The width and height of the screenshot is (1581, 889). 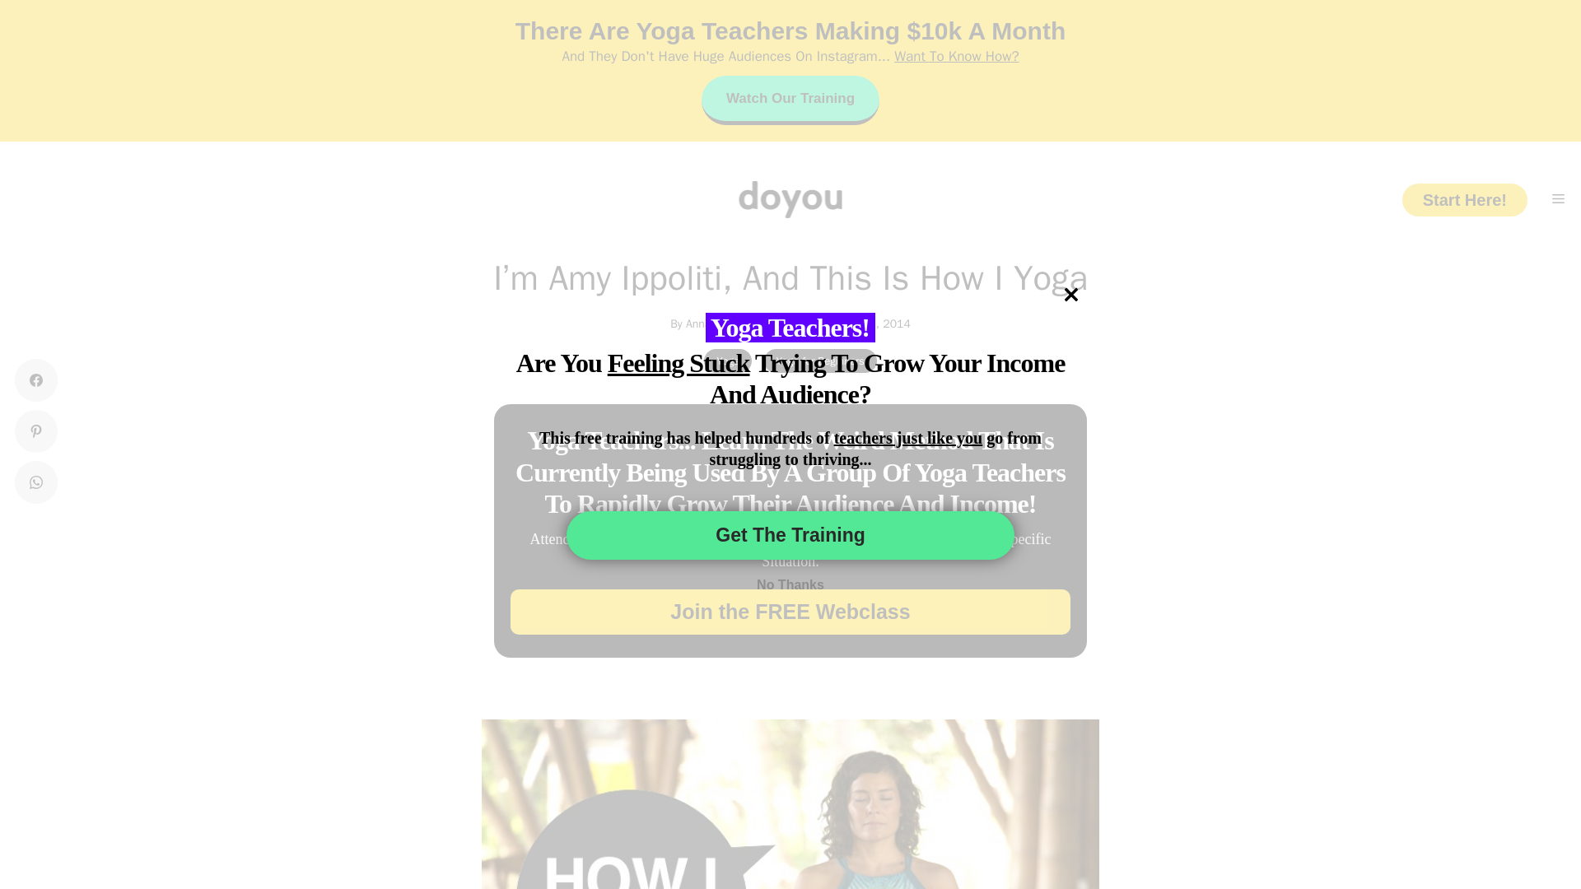 What do you see at coordinates (790, 199) in the screenshot?
I see `DoYou` at bounding box center [790, 199].